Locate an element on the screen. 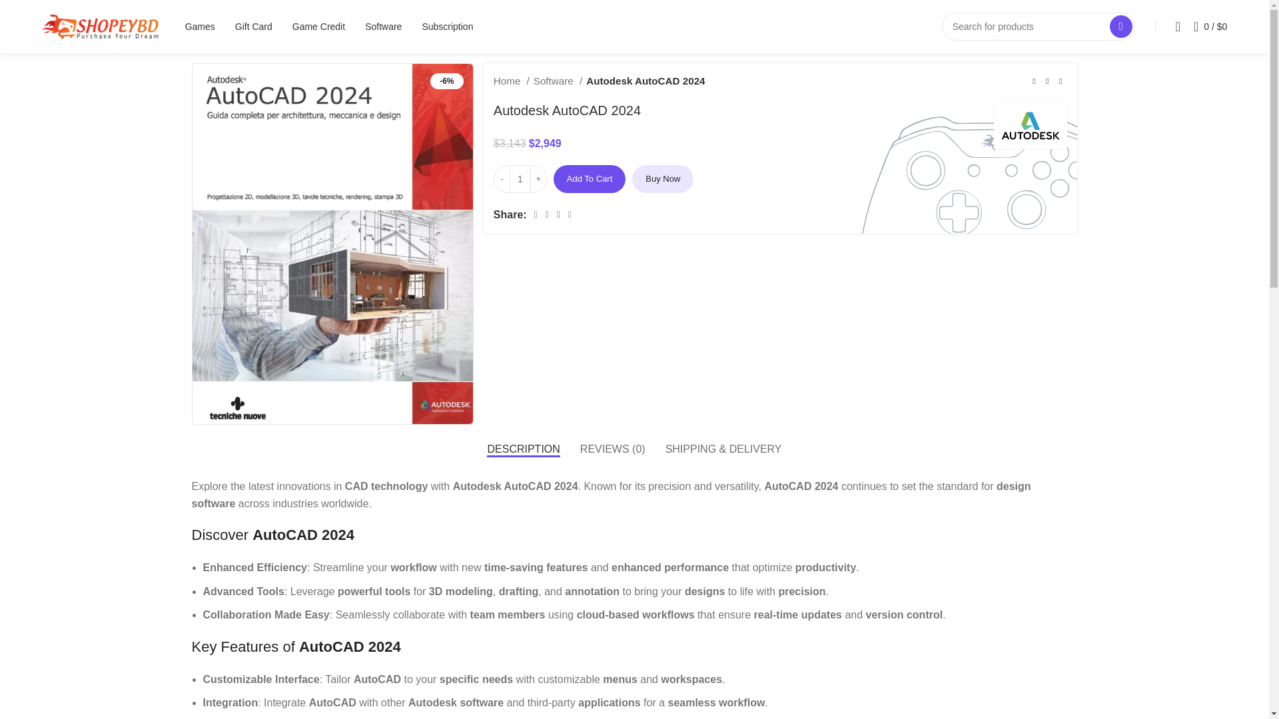 Image resolution: width=1279 pixels, height=719 pixels. Gift Card is located at coordinates (253, 27).